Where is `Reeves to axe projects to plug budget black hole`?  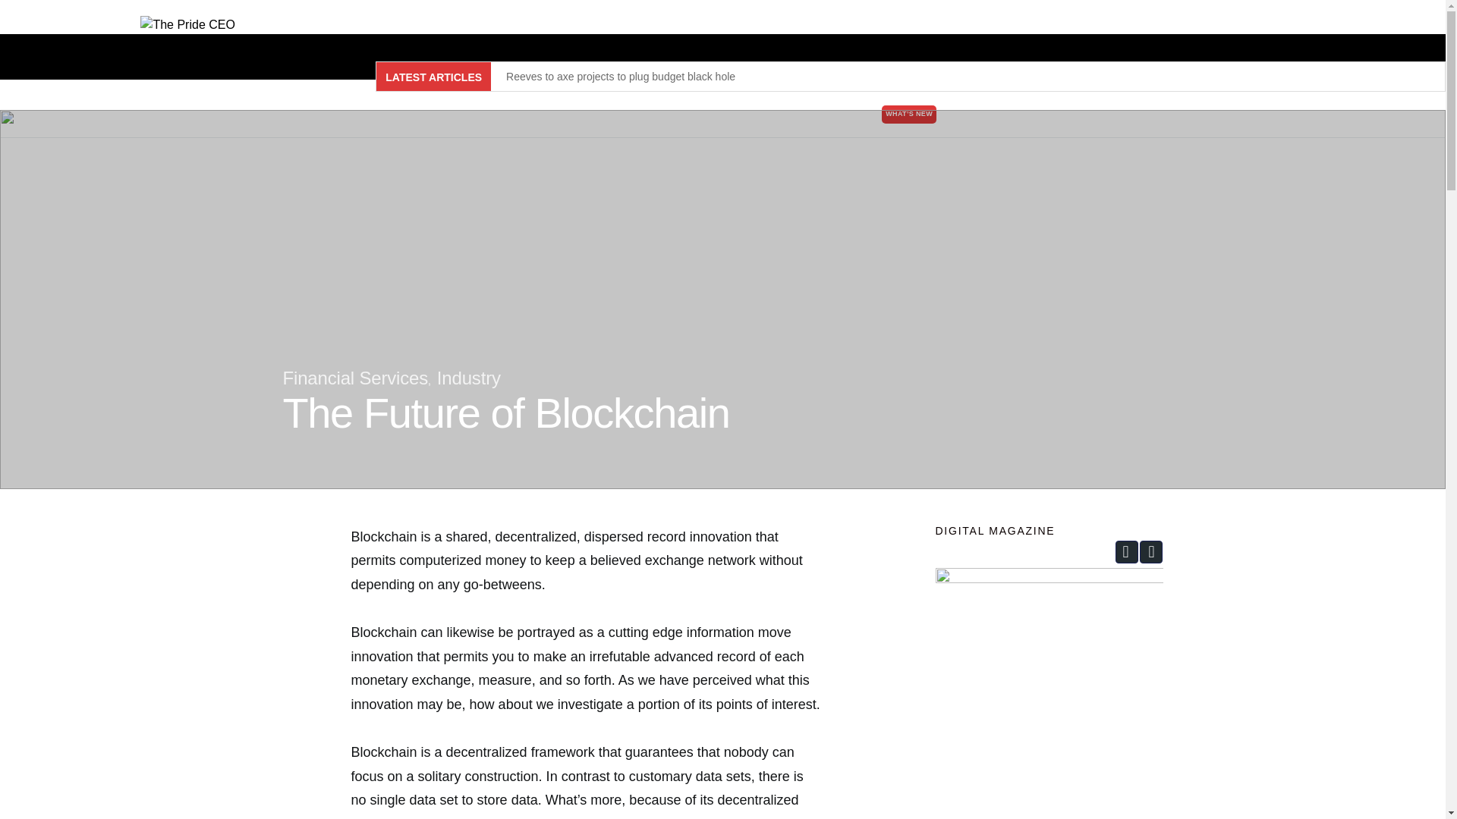
Reeves to axe projects to plug budget black hole is located at coordinates (621, 76).